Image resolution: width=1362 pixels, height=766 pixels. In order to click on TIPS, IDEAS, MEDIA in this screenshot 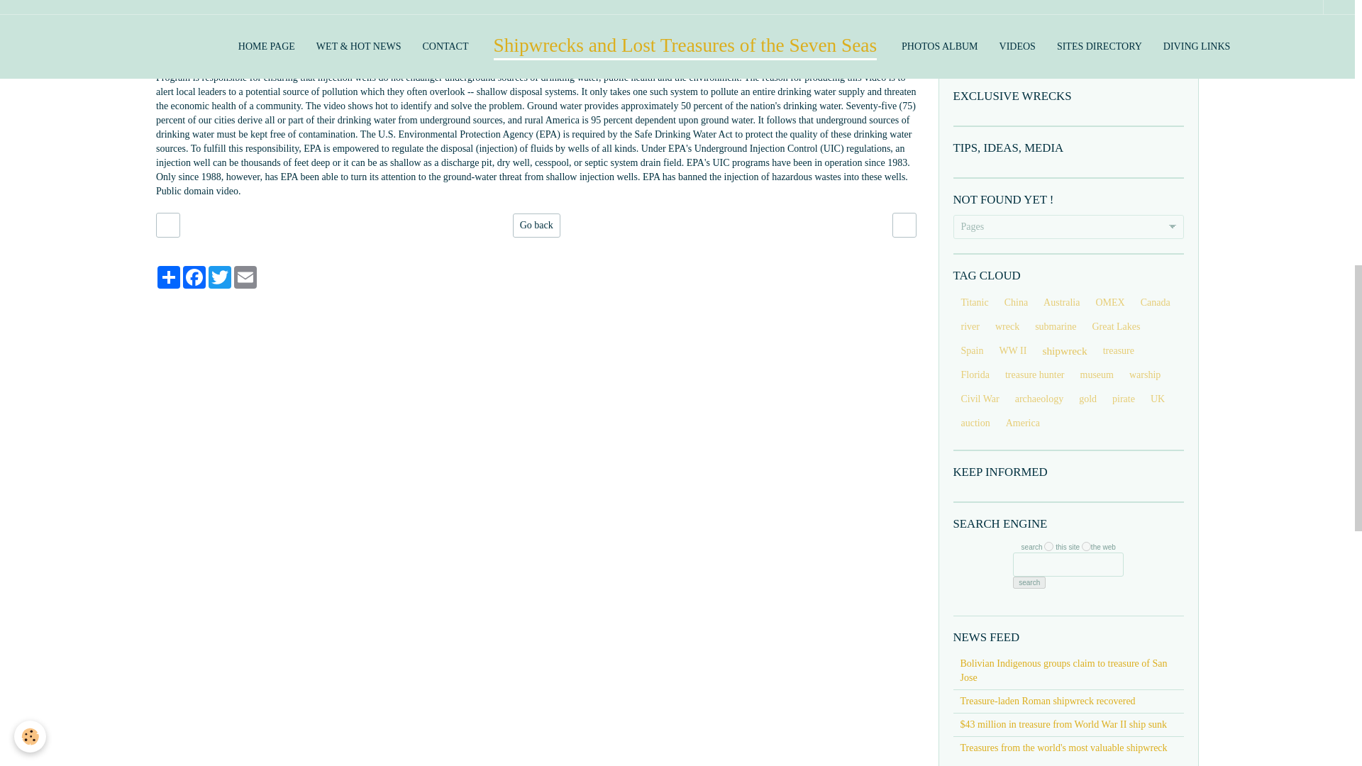, I will do `click(1069, 148)`.